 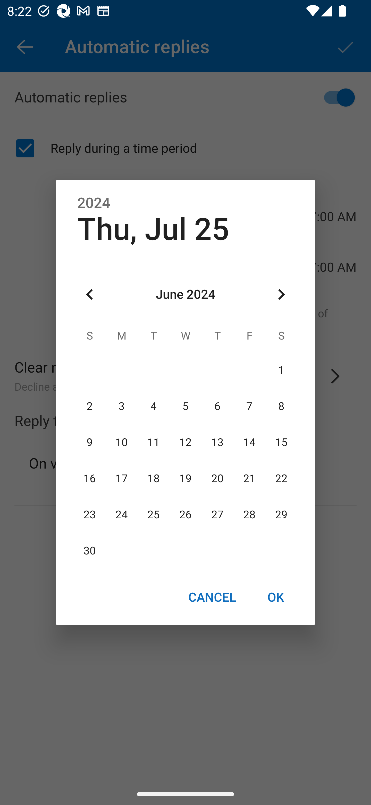 I want to click on 4 04 June 2024, so click(x=154, y=406).